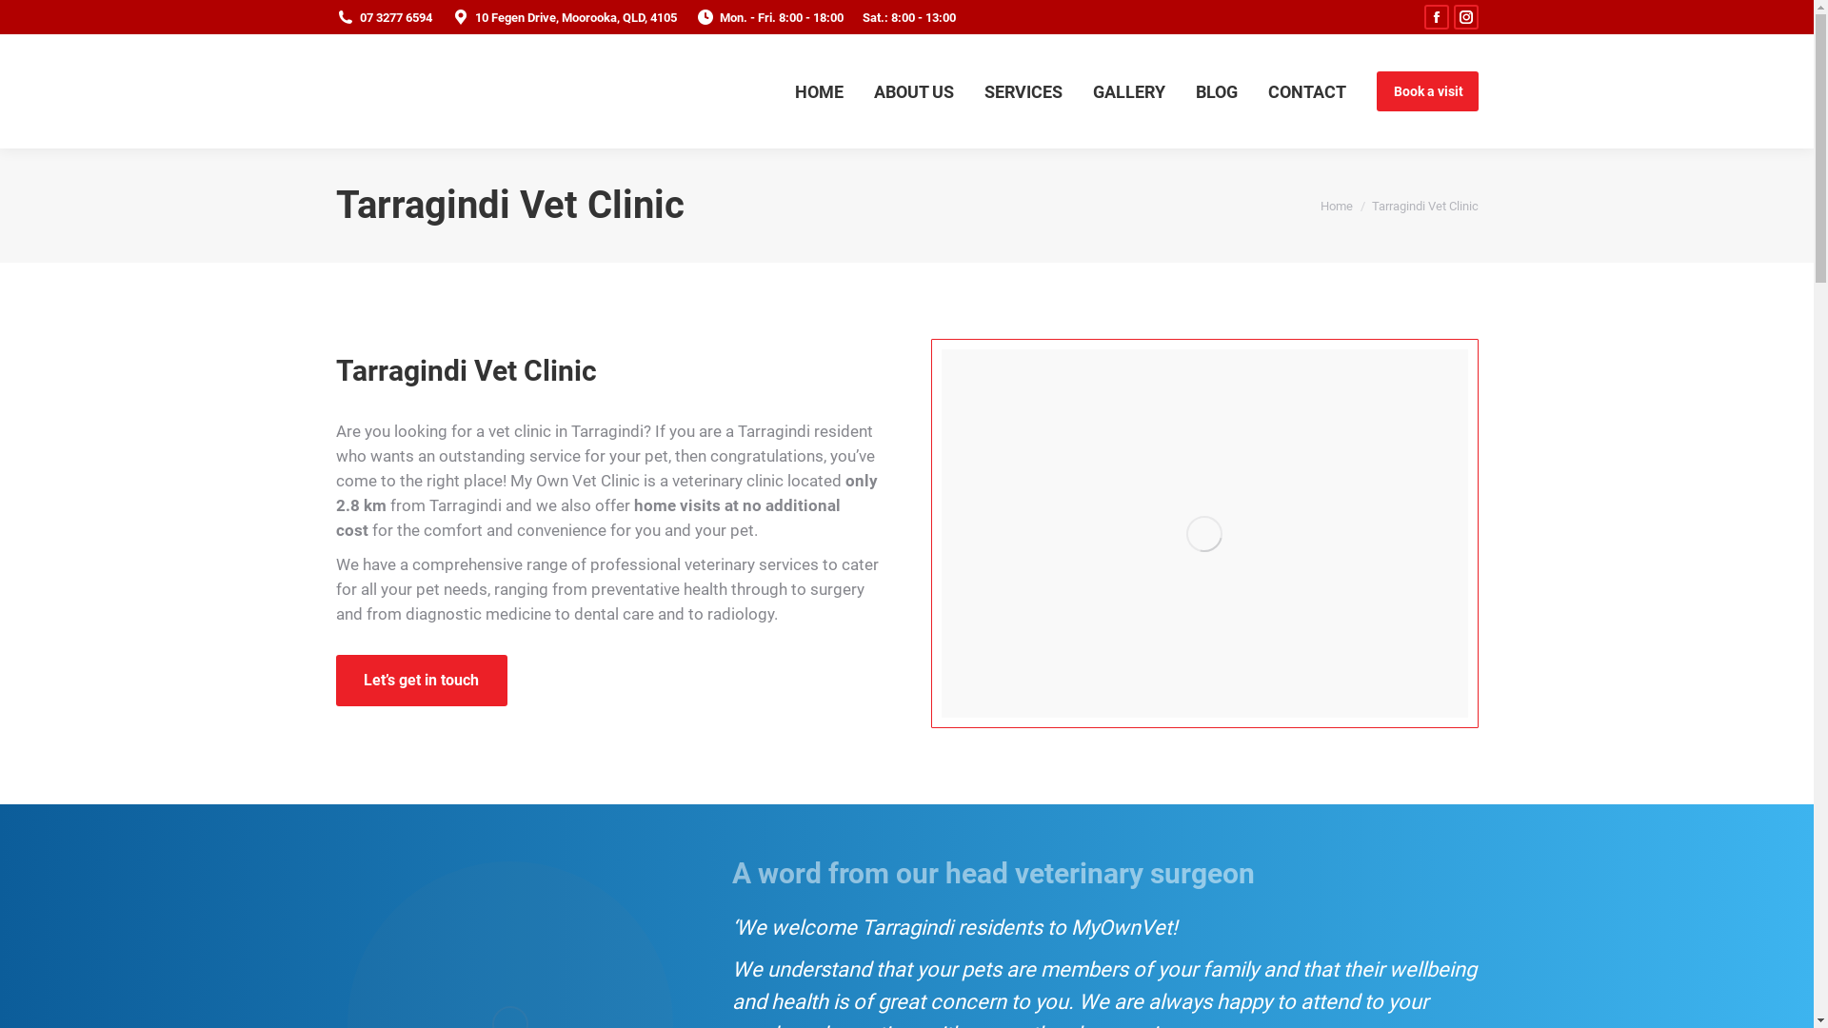  I want to click on CONTACT, so click(1307, 91).